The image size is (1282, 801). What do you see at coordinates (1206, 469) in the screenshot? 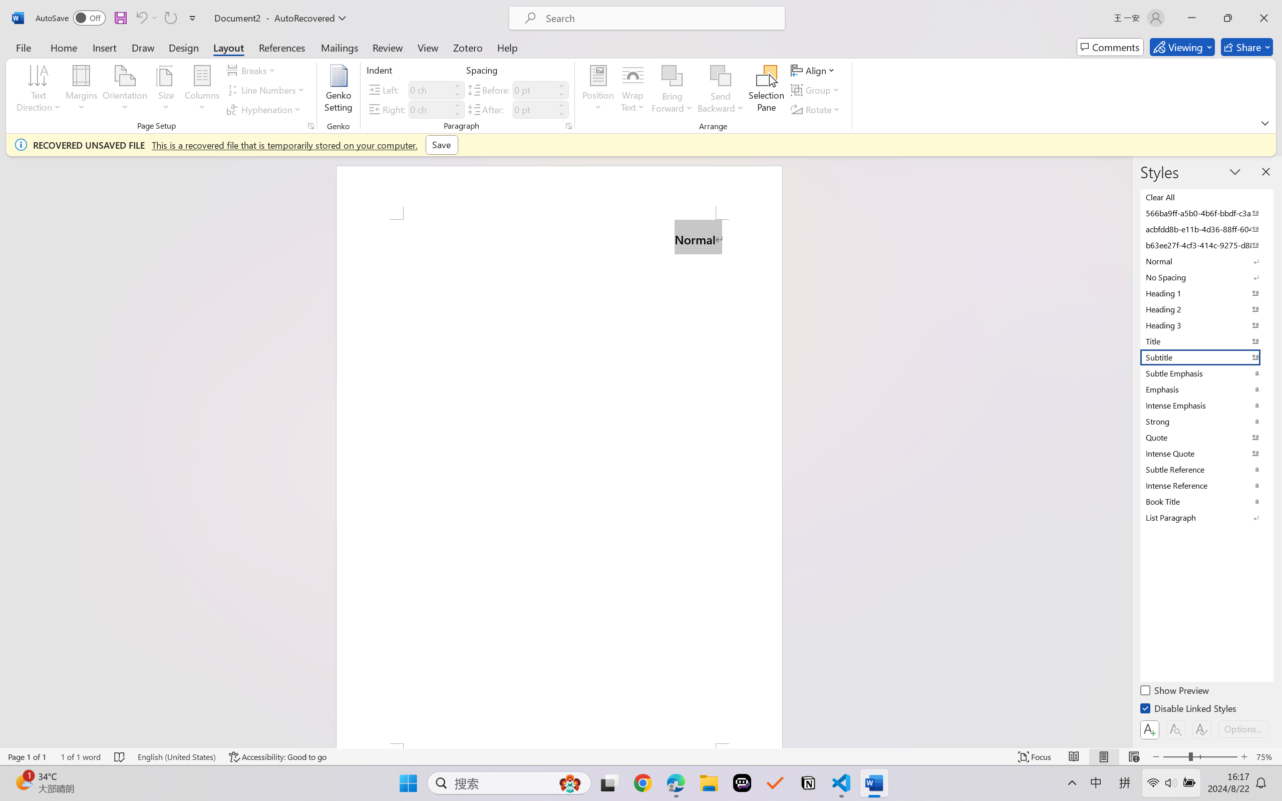
I see `Subtle Reference` at bounding box center [1206, 469].